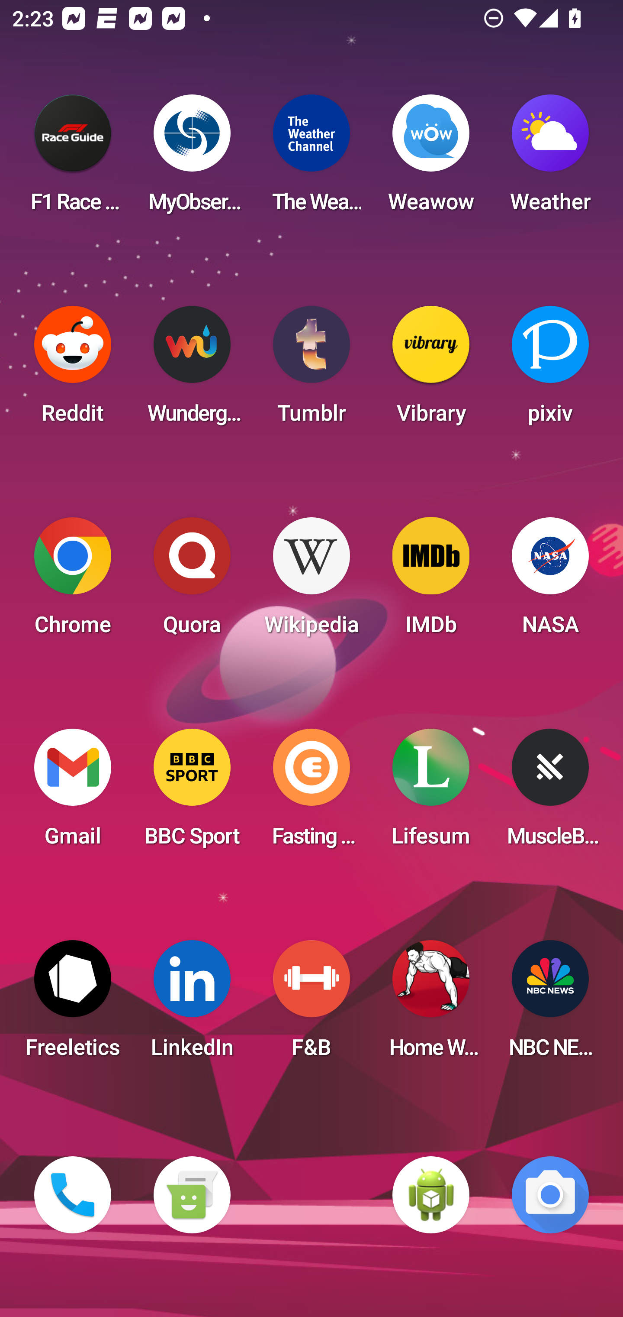  Describe the element at coordinates (73, 793) in the screenshot. I see `Gmail` at that location.